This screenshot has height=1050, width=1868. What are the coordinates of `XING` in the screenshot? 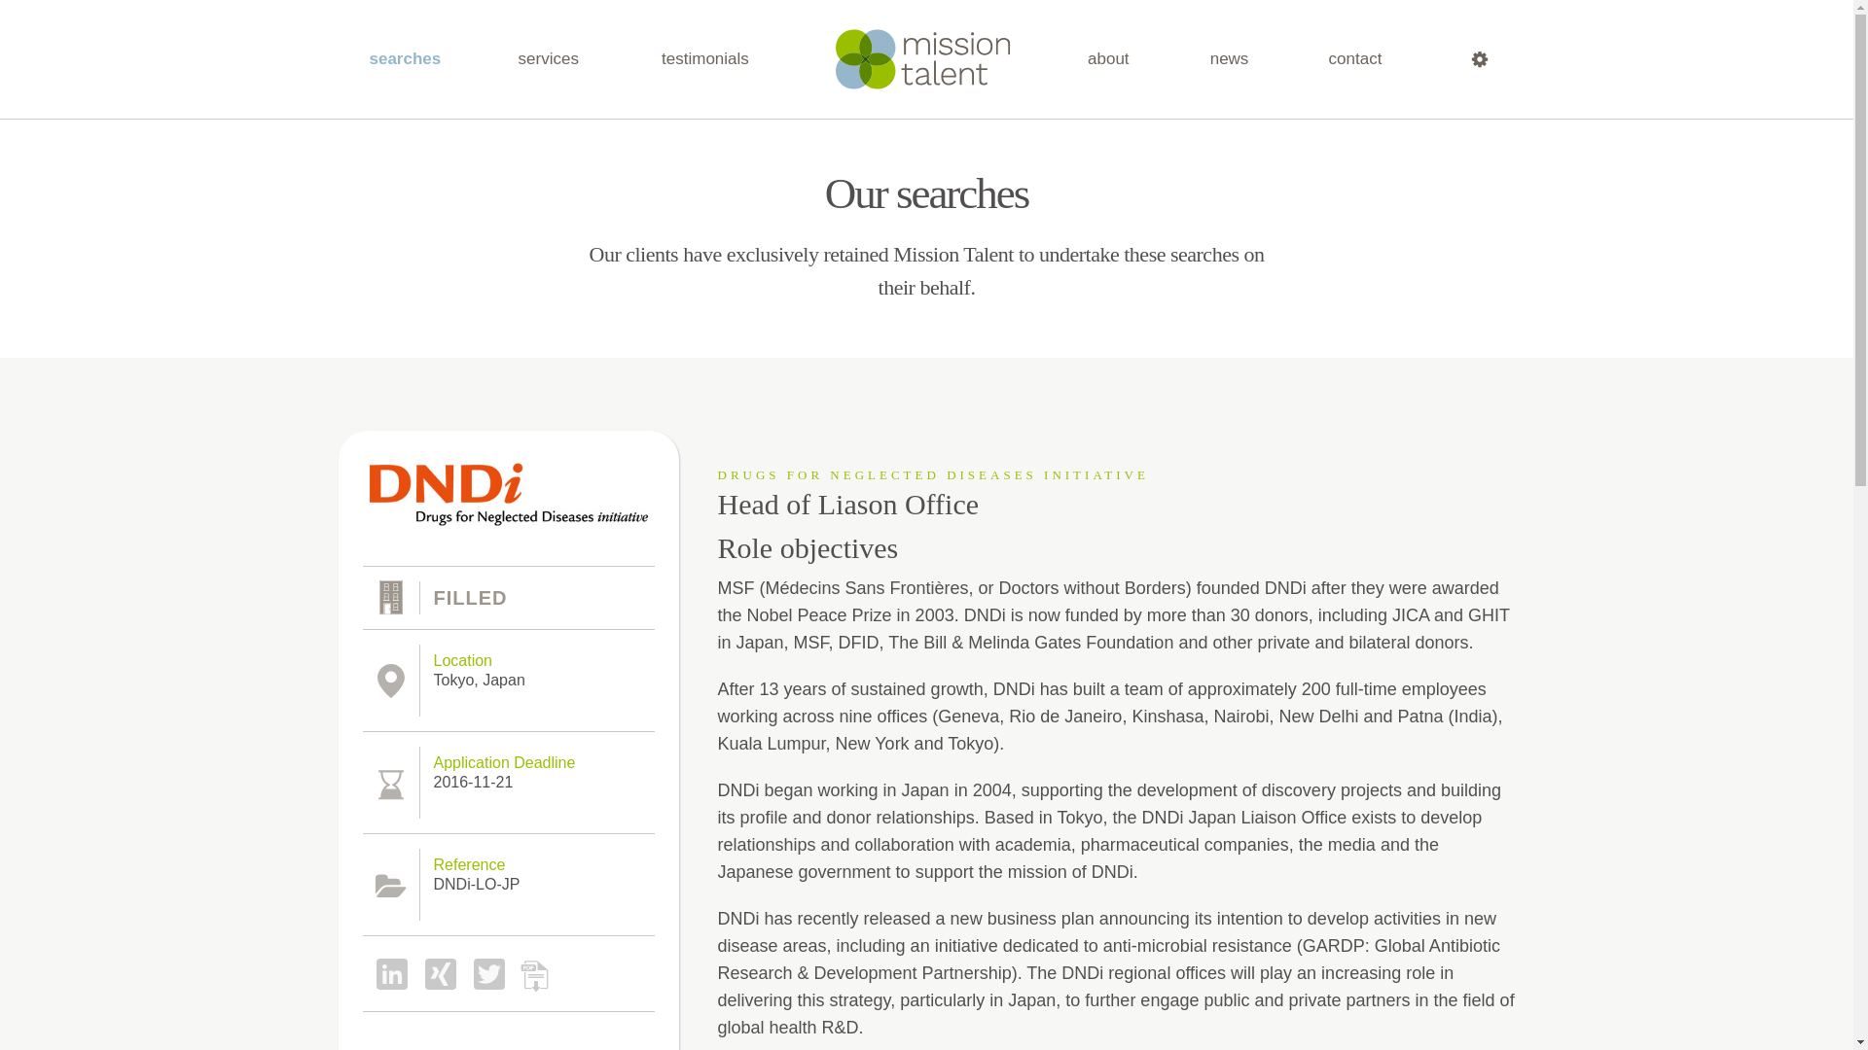 It's located at (435, 972).